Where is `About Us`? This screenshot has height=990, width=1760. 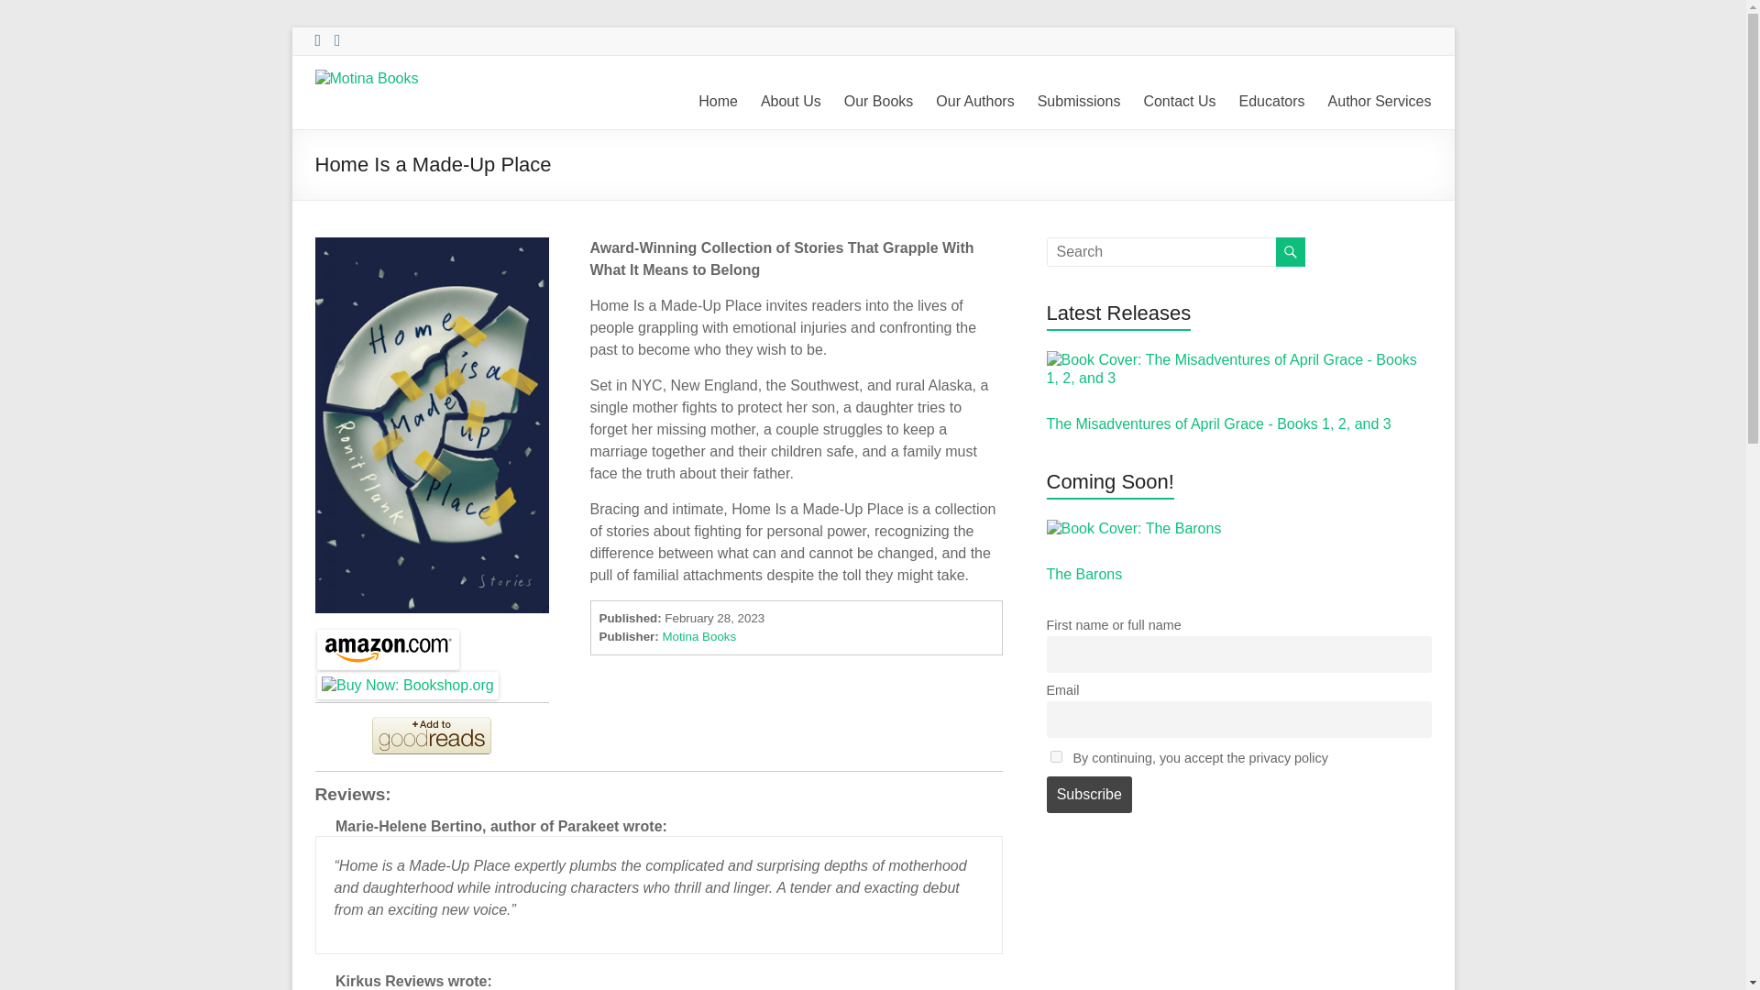 About Us is located at coordinates (790, 102).